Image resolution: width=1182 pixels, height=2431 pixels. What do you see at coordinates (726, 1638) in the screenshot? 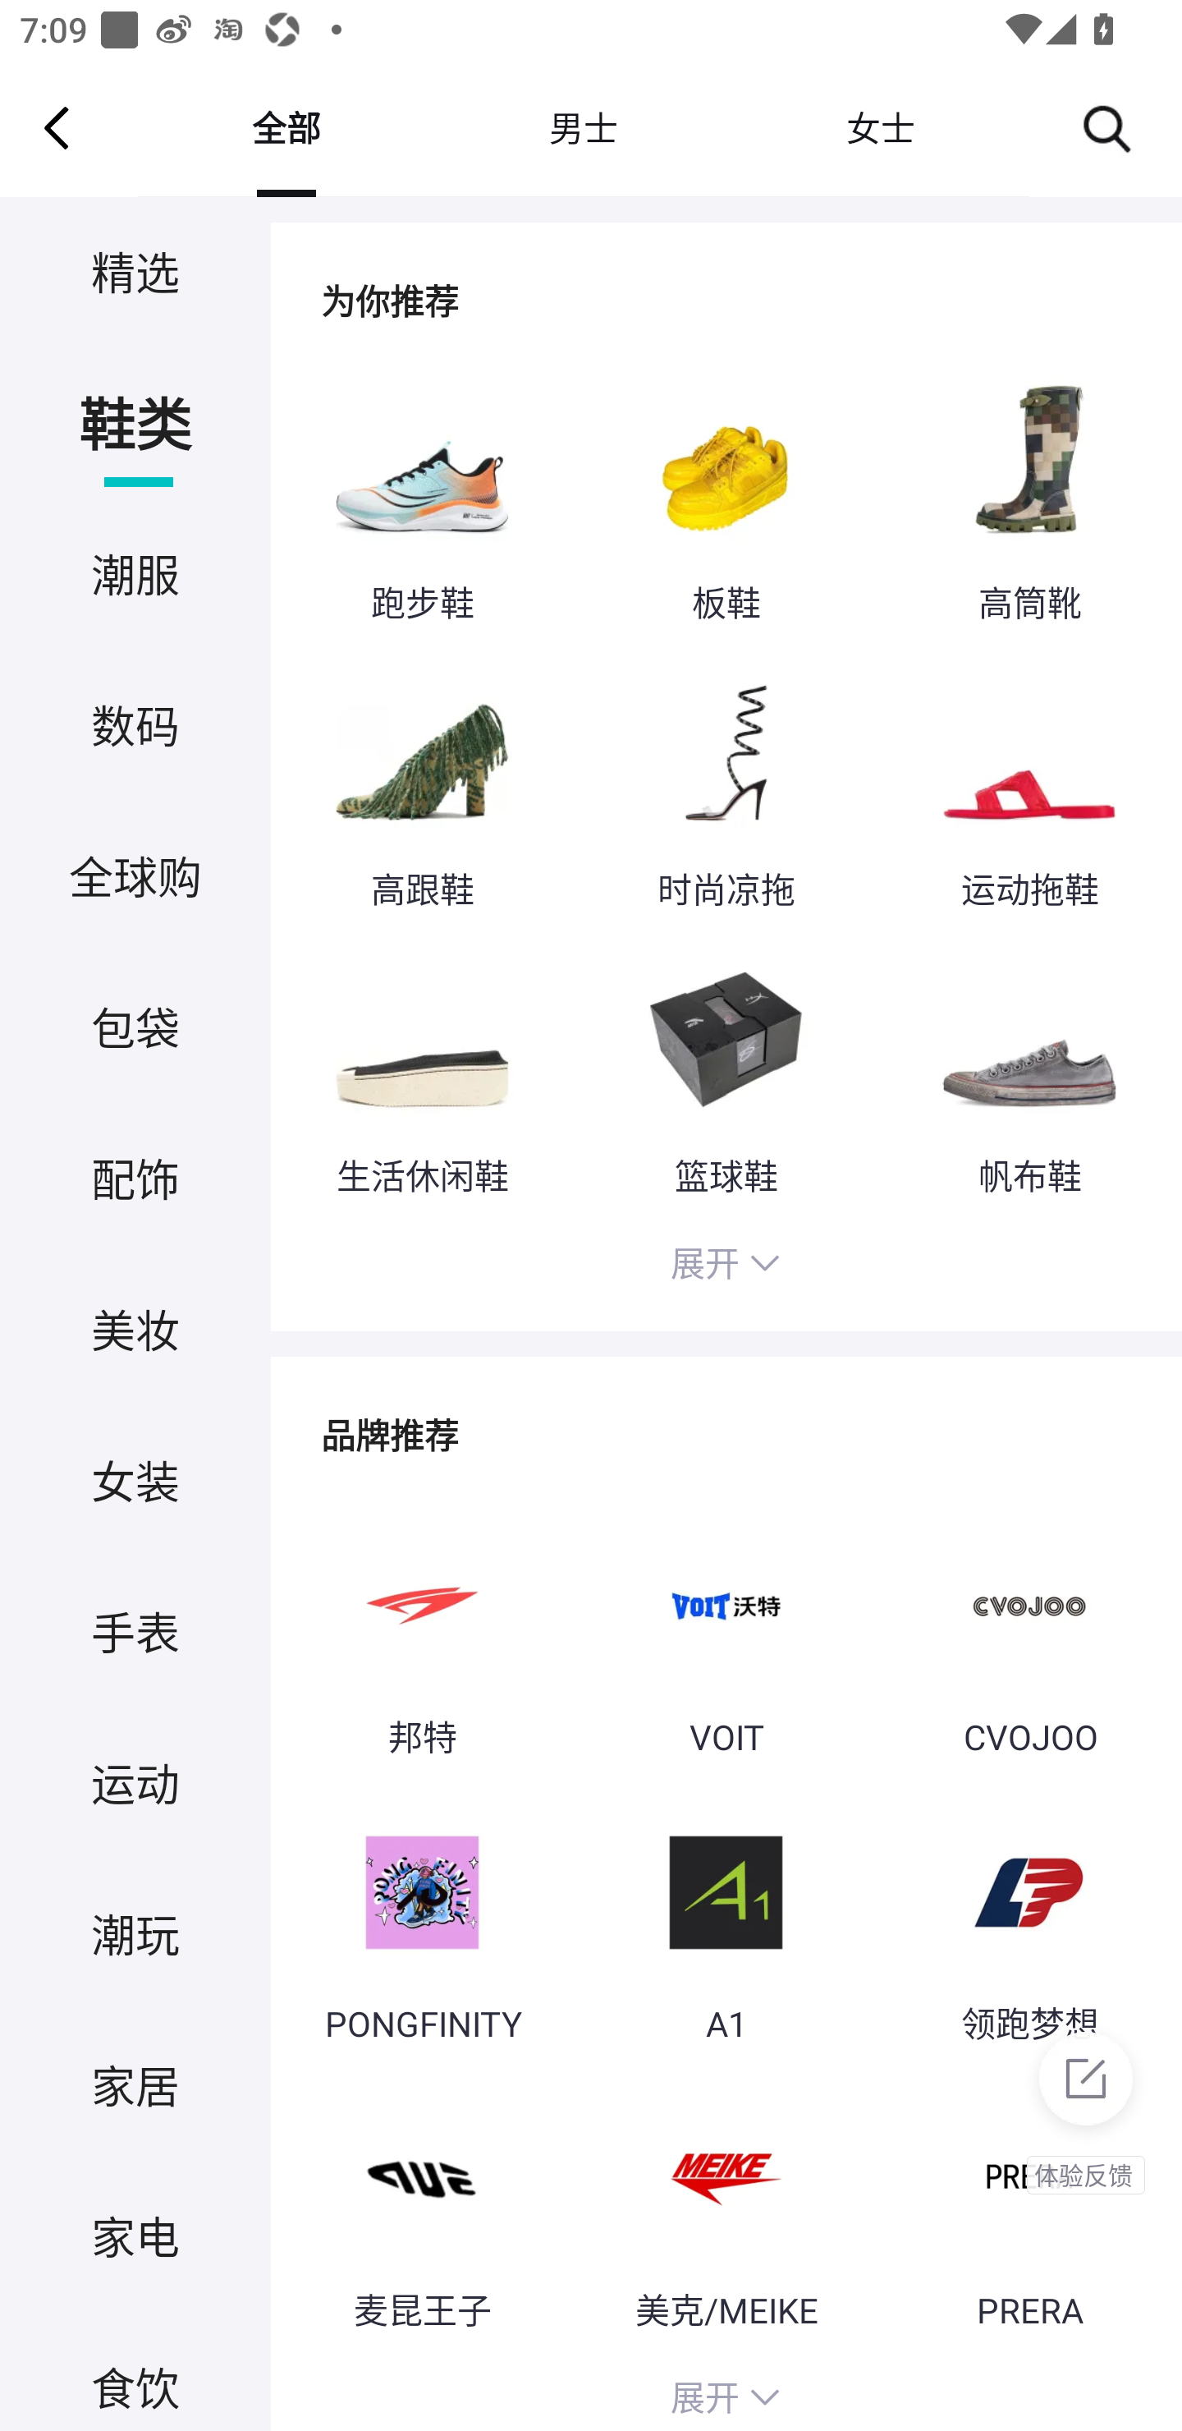
I see `VOIT` at bounding box center [726, 1638].